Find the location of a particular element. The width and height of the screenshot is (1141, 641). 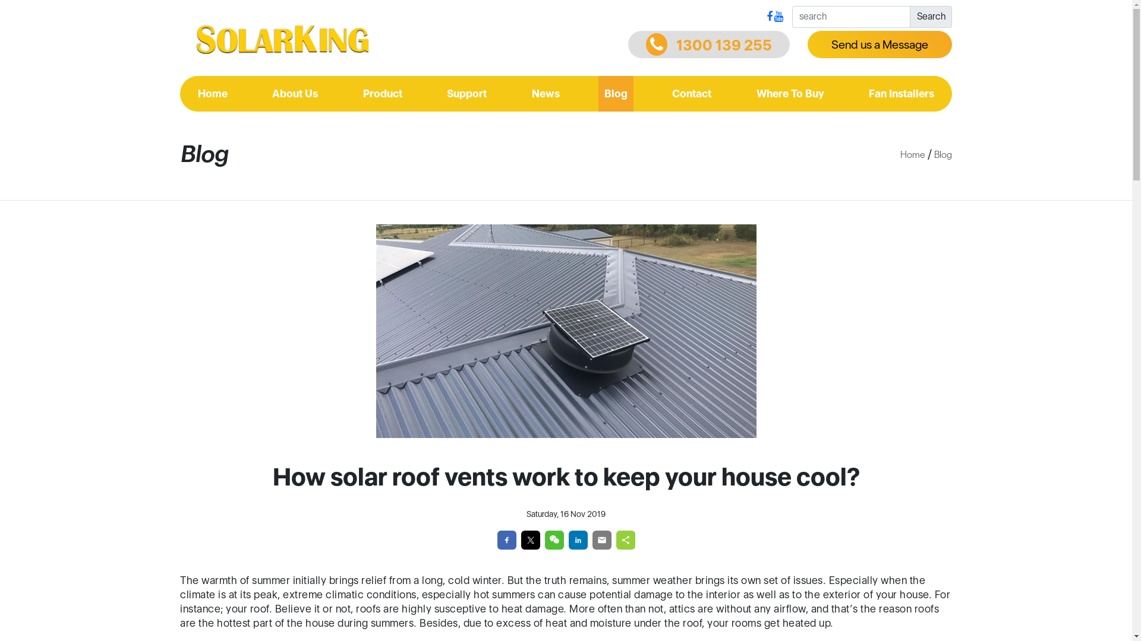

Support is located at coordinates (467, 94).